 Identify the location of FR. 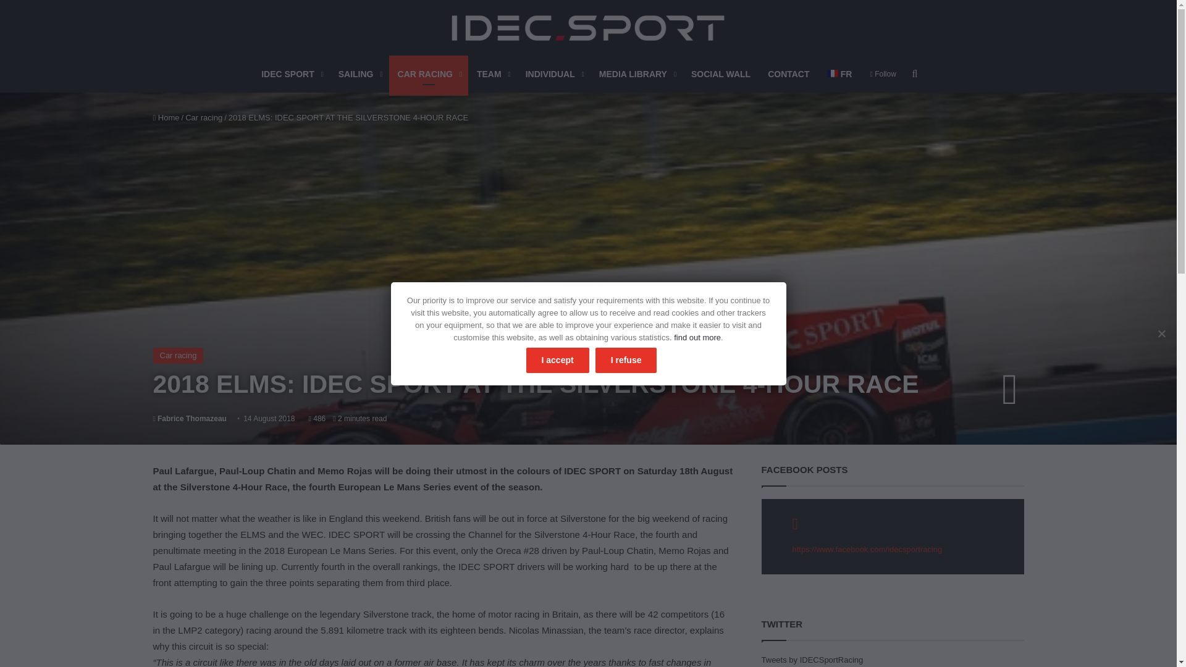
(839, 74).